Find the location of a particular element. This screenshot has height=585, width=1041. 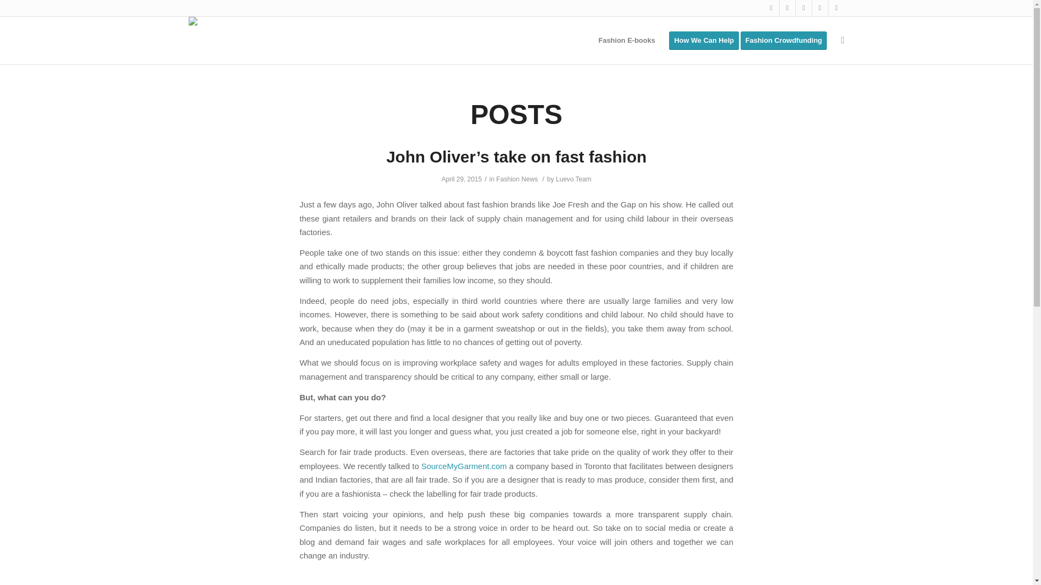

Gplus is located at coordinates (804, 8).